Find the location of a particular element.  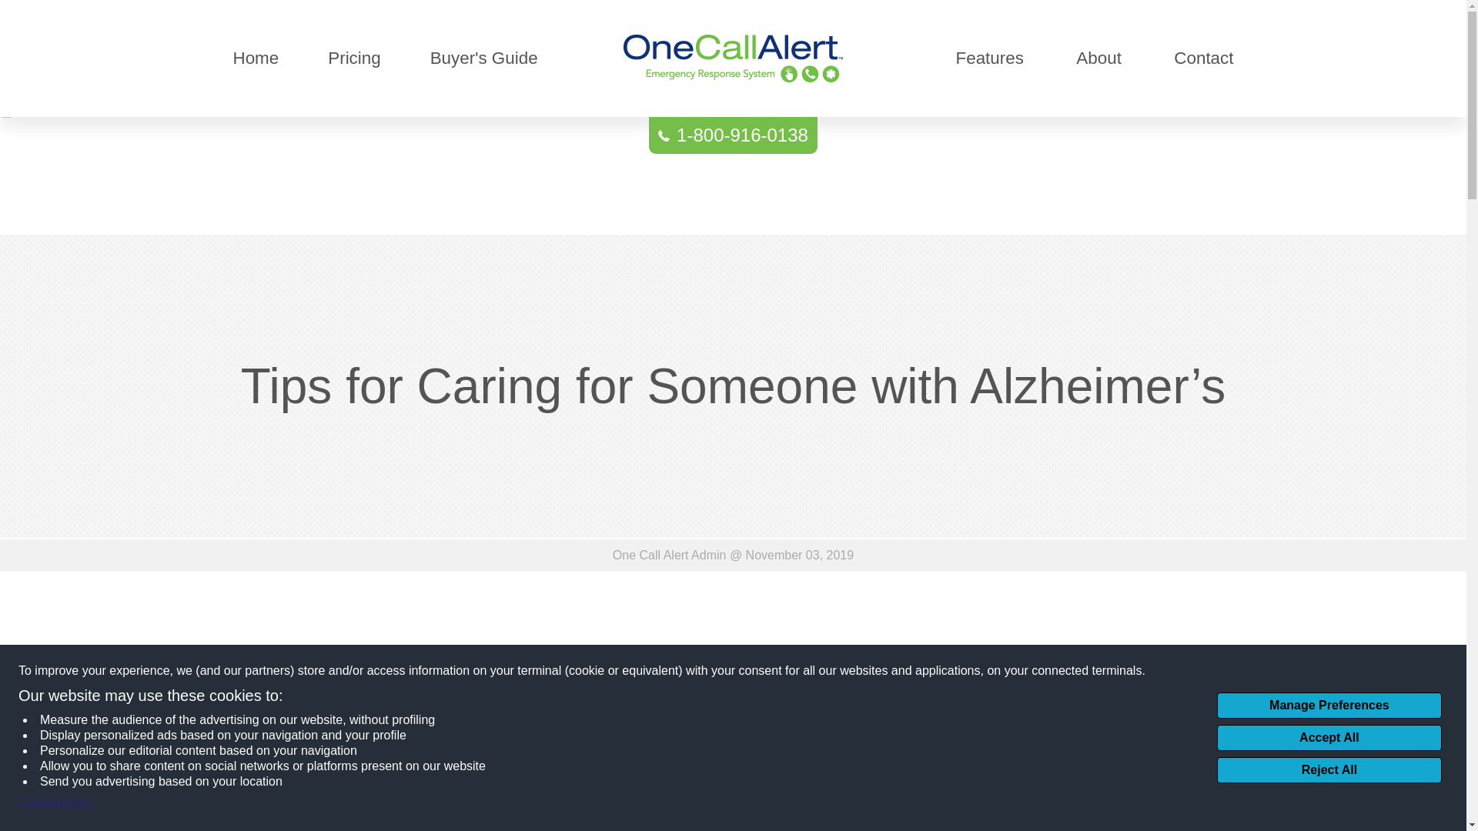

1-800-916-0138 is located at coordinates (733, 135).